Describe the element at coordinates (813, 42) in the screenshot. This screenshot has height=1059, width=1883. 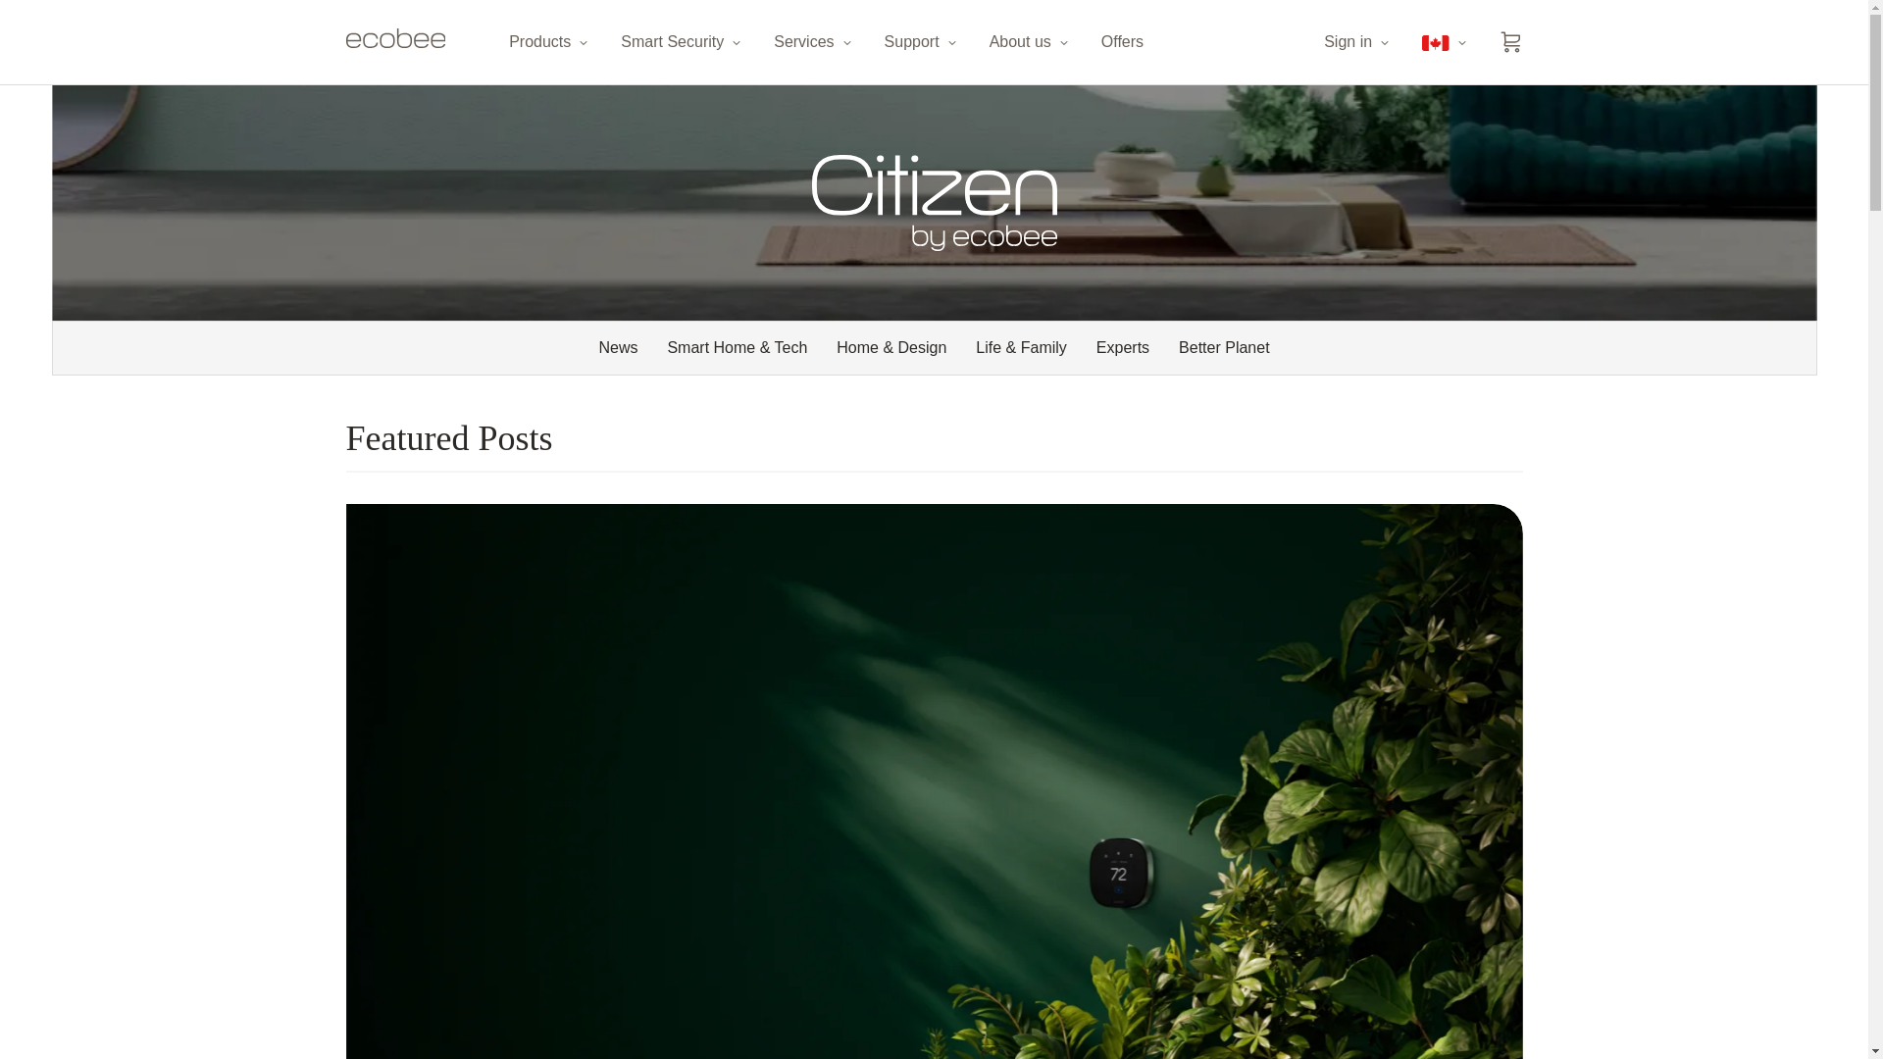
I see `Services` at that location.